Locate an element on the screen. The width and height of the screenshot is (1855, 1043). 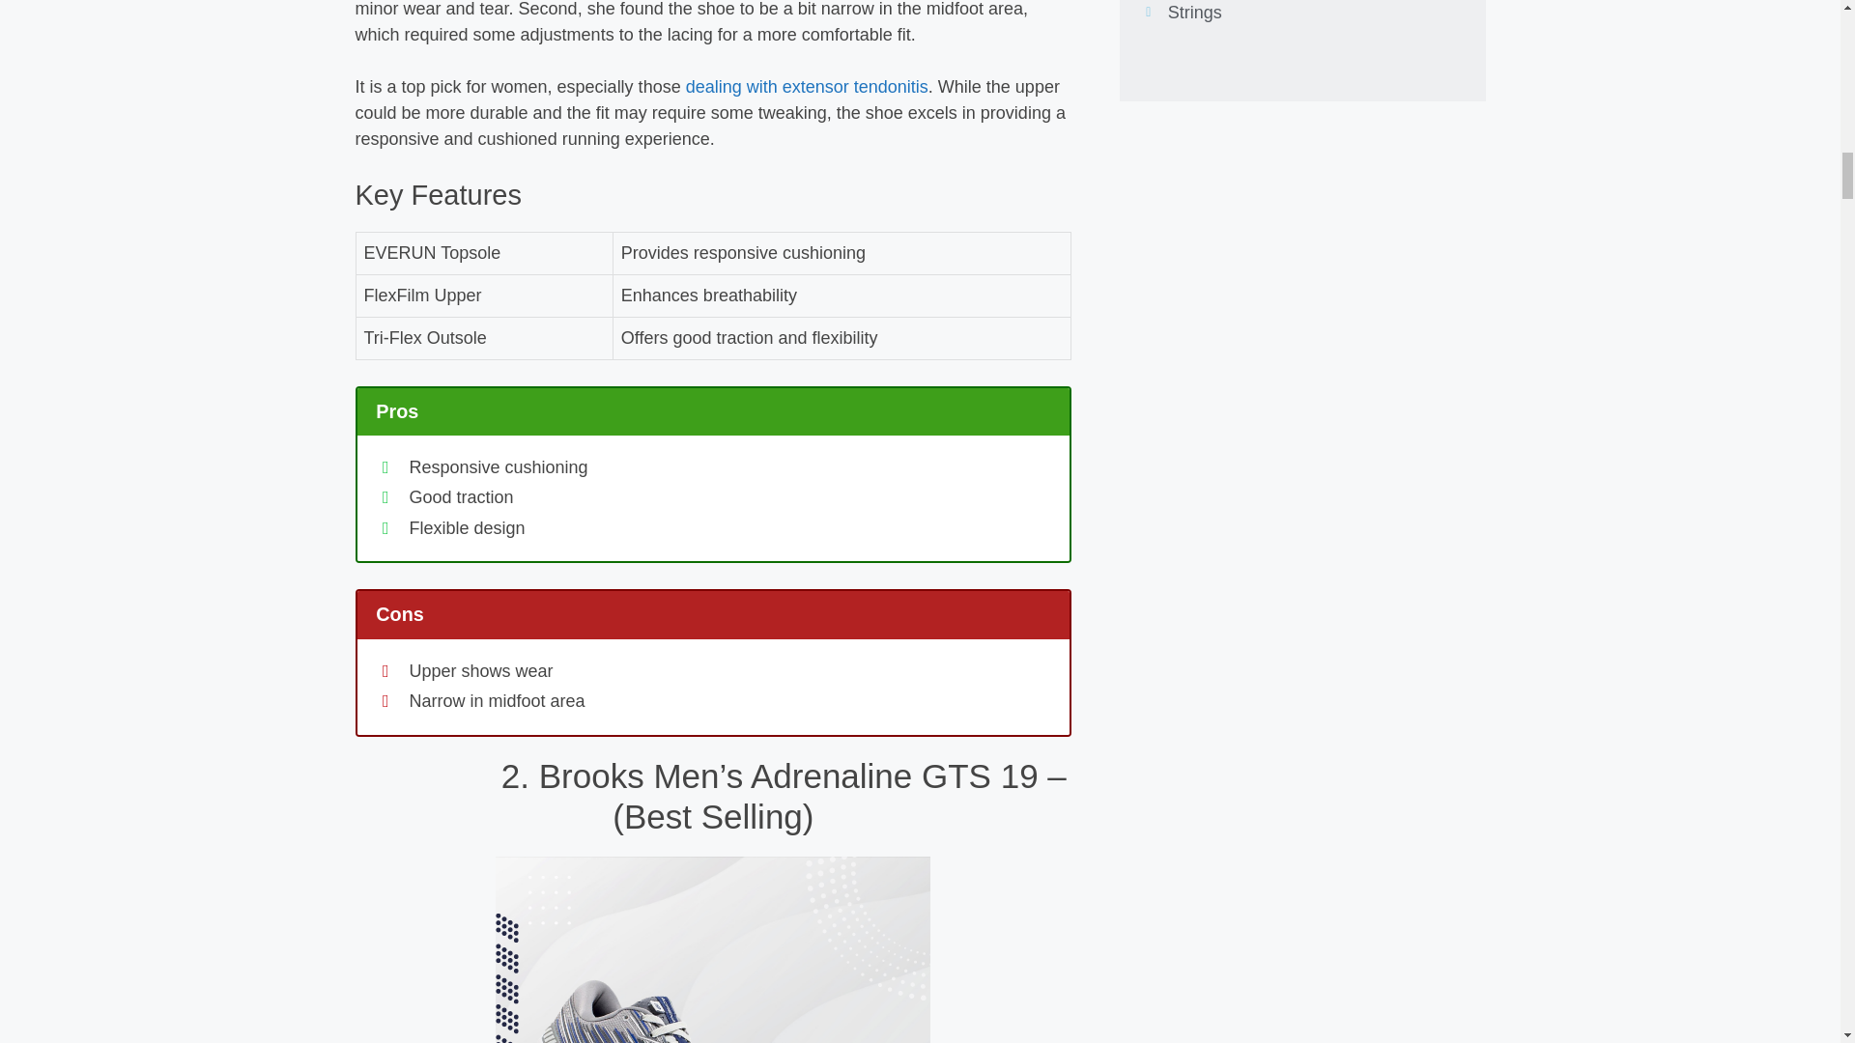
dealing with extensor tendonitis is located at coordinates (808, 87).